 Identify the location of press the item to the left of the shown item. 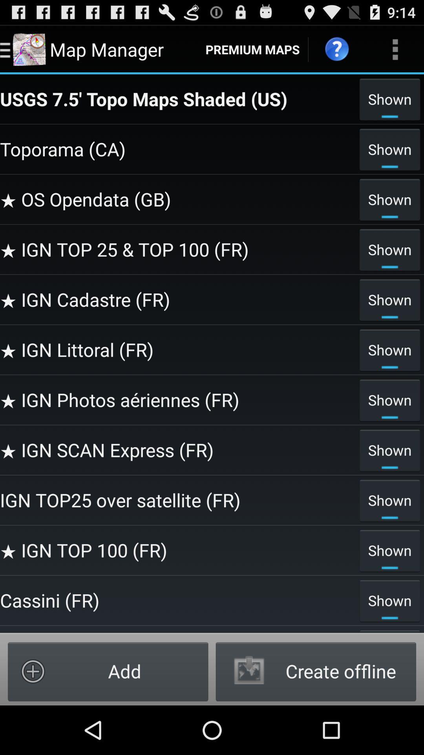
(177, 600).